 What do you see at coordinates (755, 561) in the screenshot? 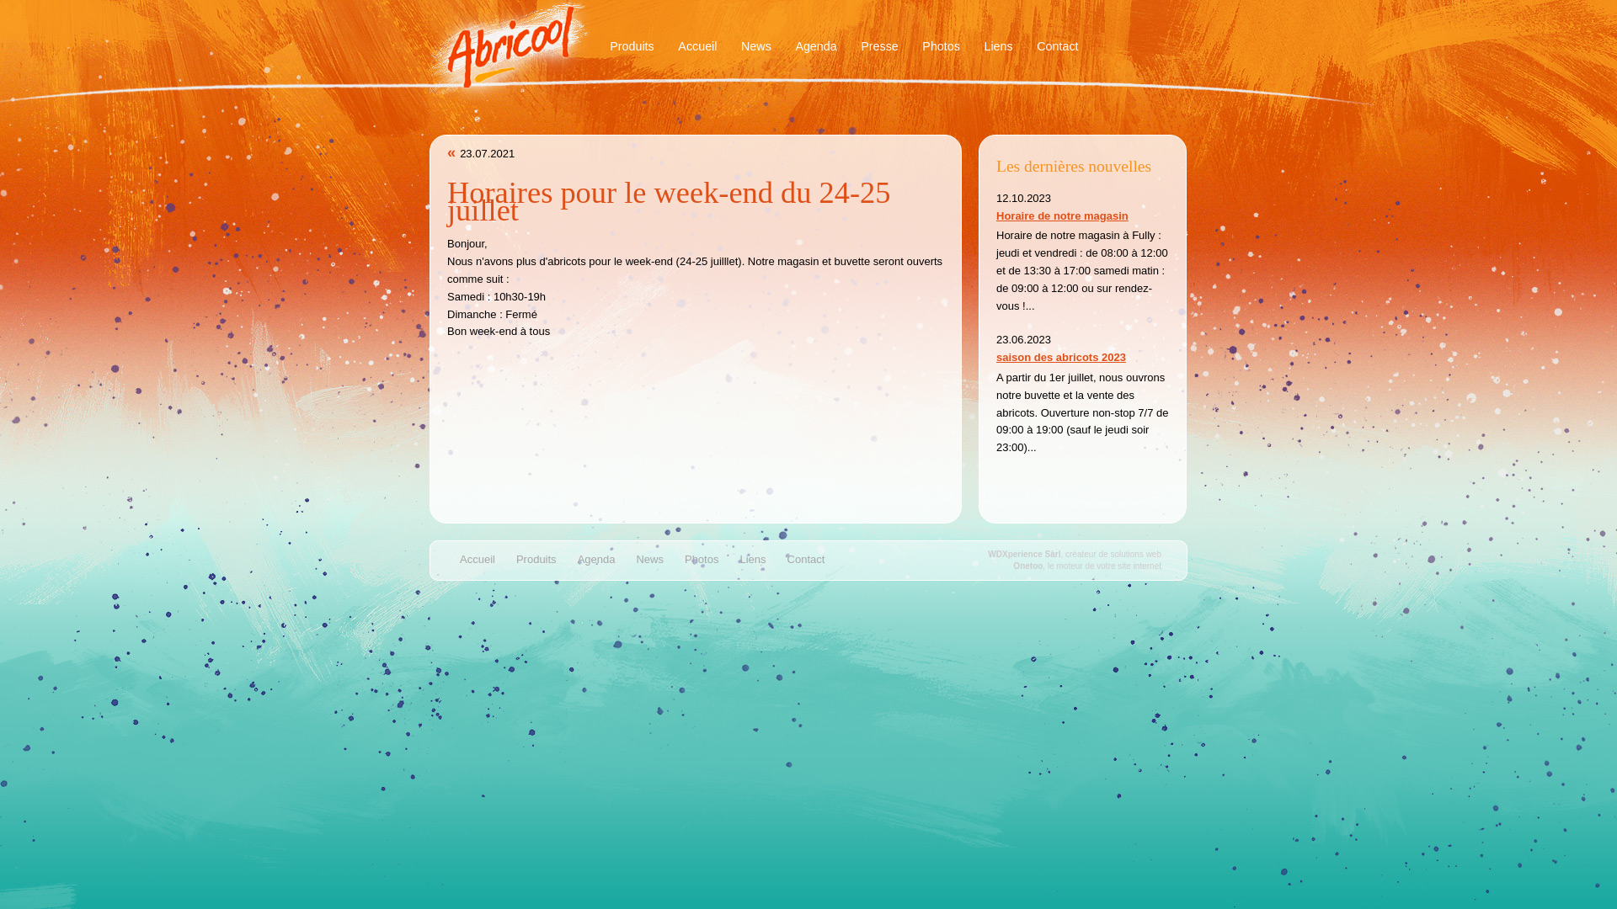
I see `Liens` at bounding box center [755, 561].